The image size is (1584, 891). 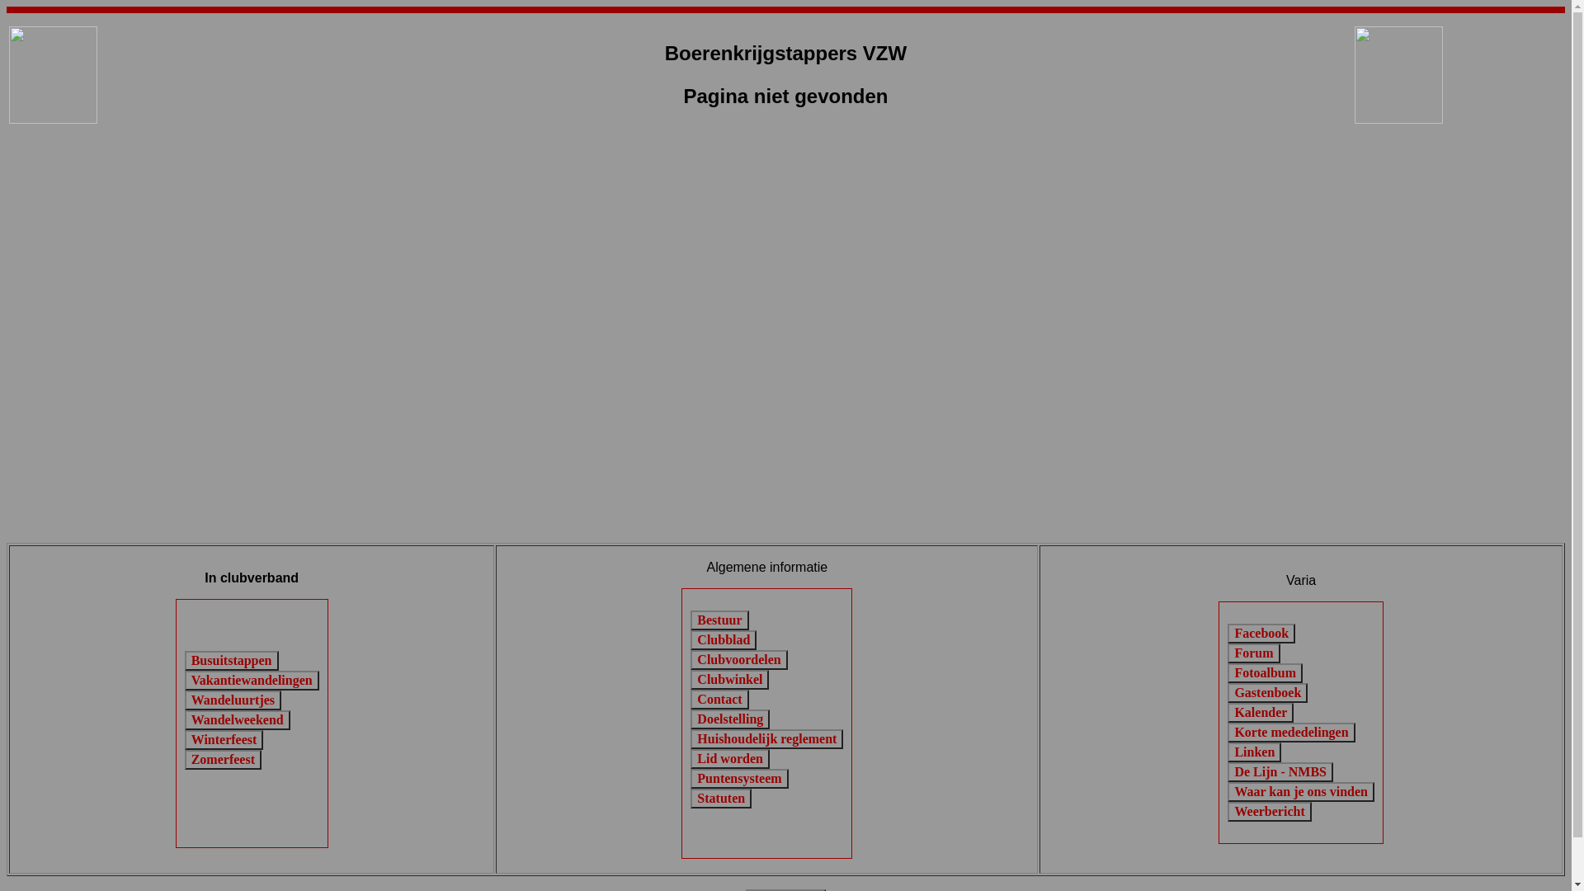 I want to click on Lid worden, so click(x=730, y=759).